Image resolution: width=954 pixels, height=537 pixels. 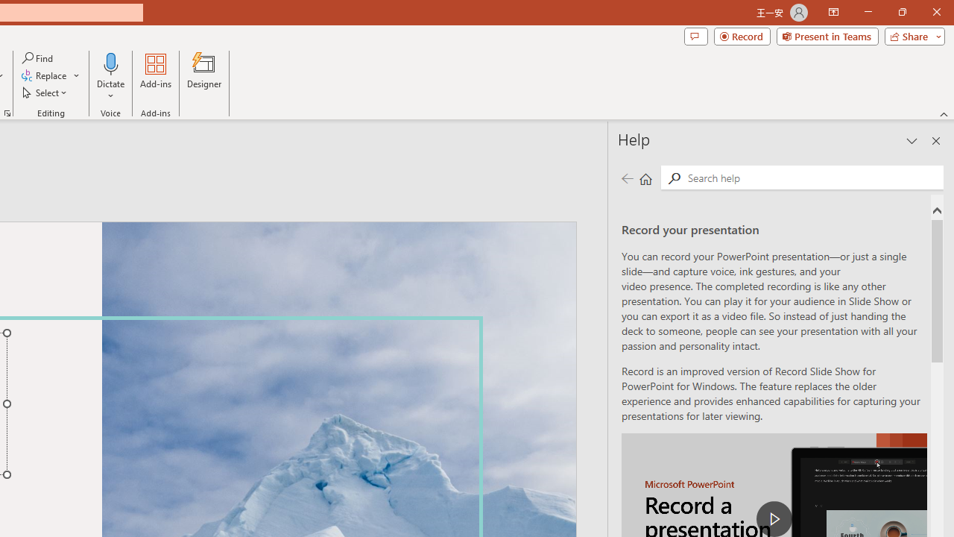 I want to click on Format Object..., so click(x=7, y=113).